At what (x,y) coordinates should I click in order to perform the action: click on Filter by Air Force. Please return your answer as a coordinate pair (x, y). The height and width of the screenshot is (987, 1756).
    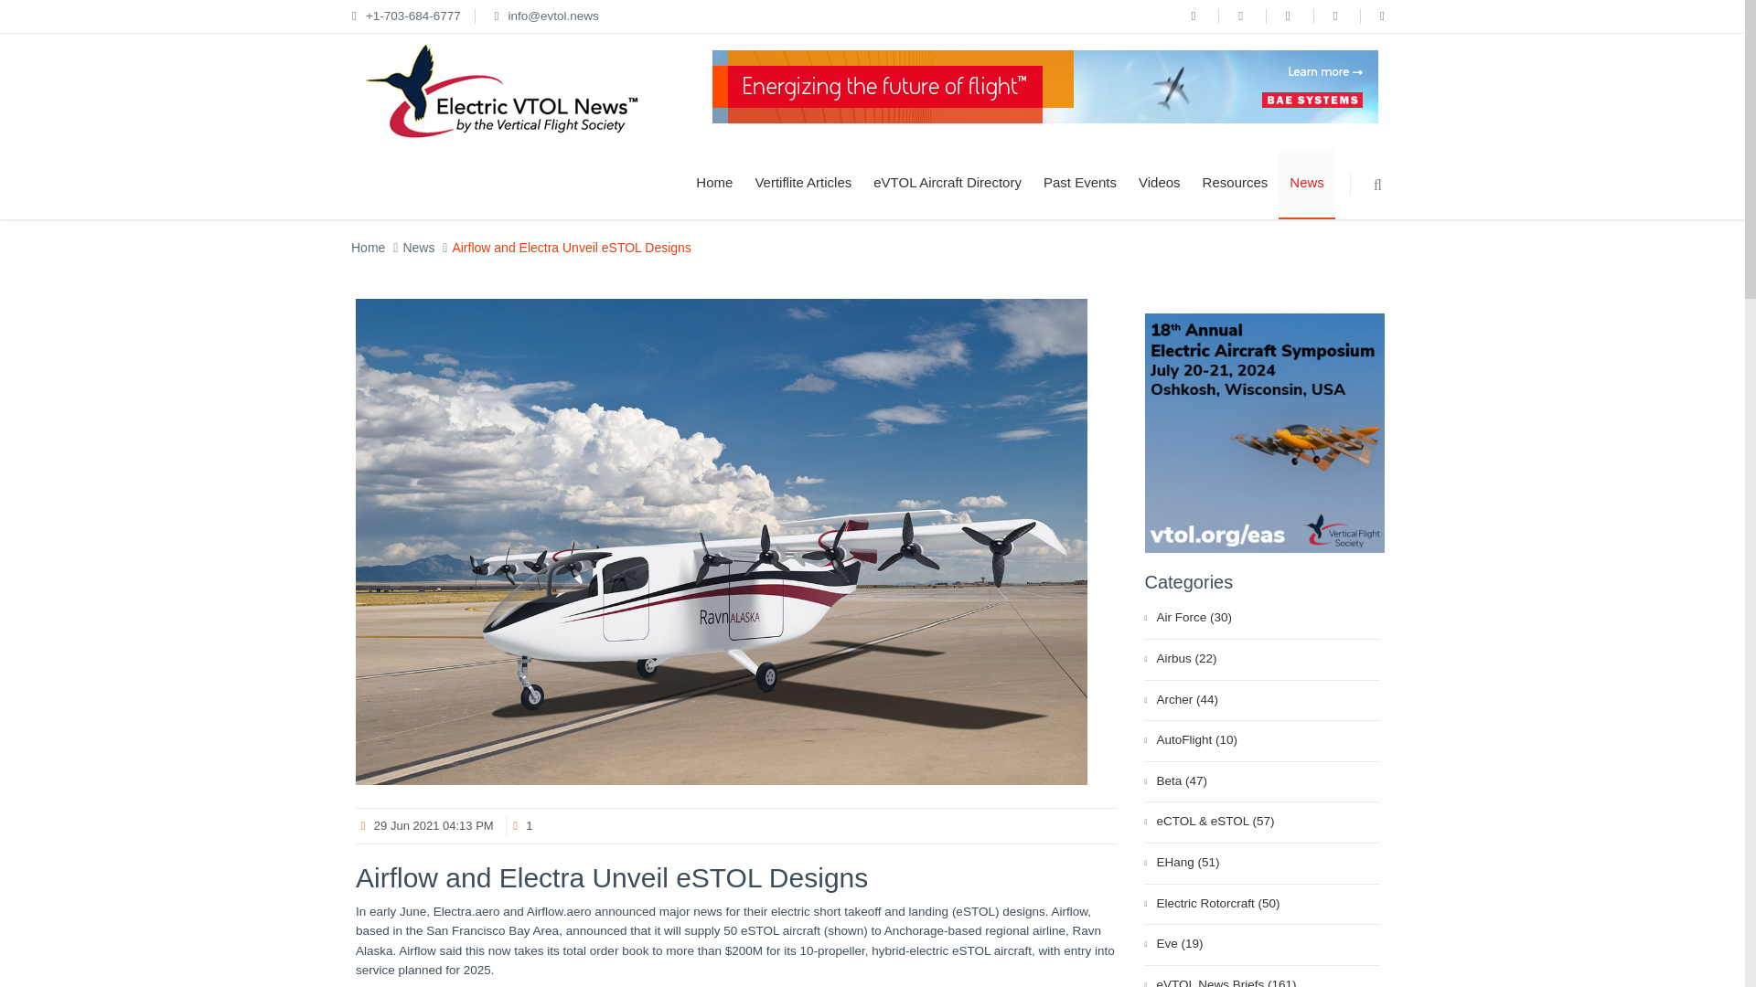
    Looking at the image, I should click on (1262, 618).